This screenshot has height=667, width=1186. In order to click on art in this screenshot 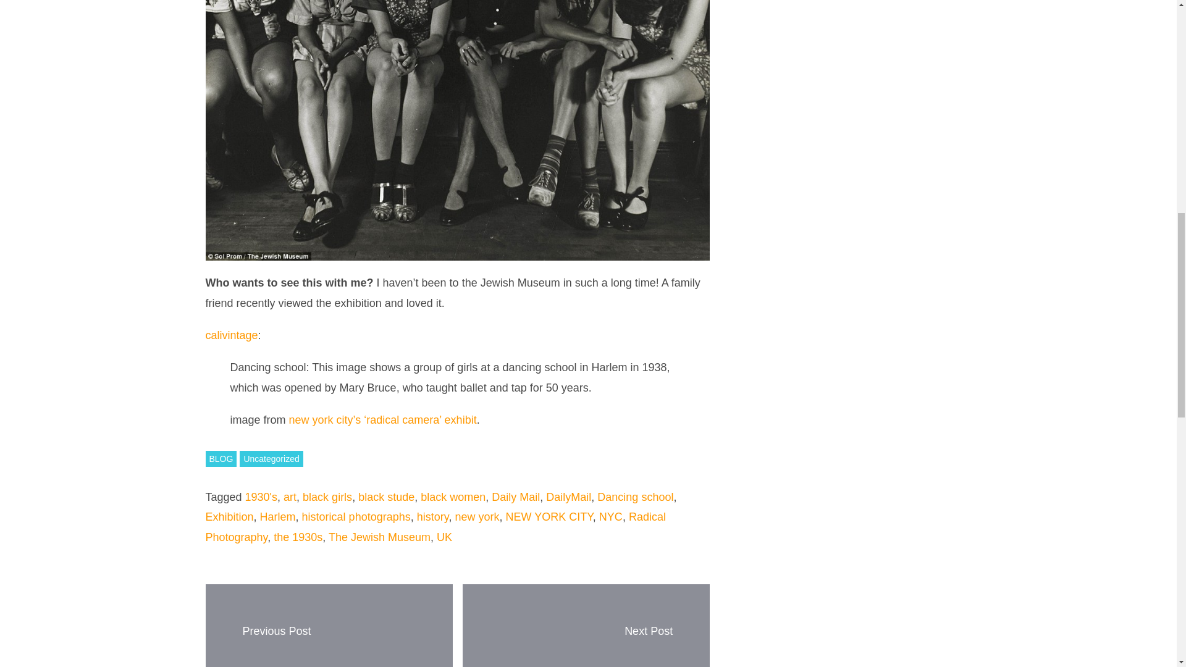, I will do `click(290, 497)`.